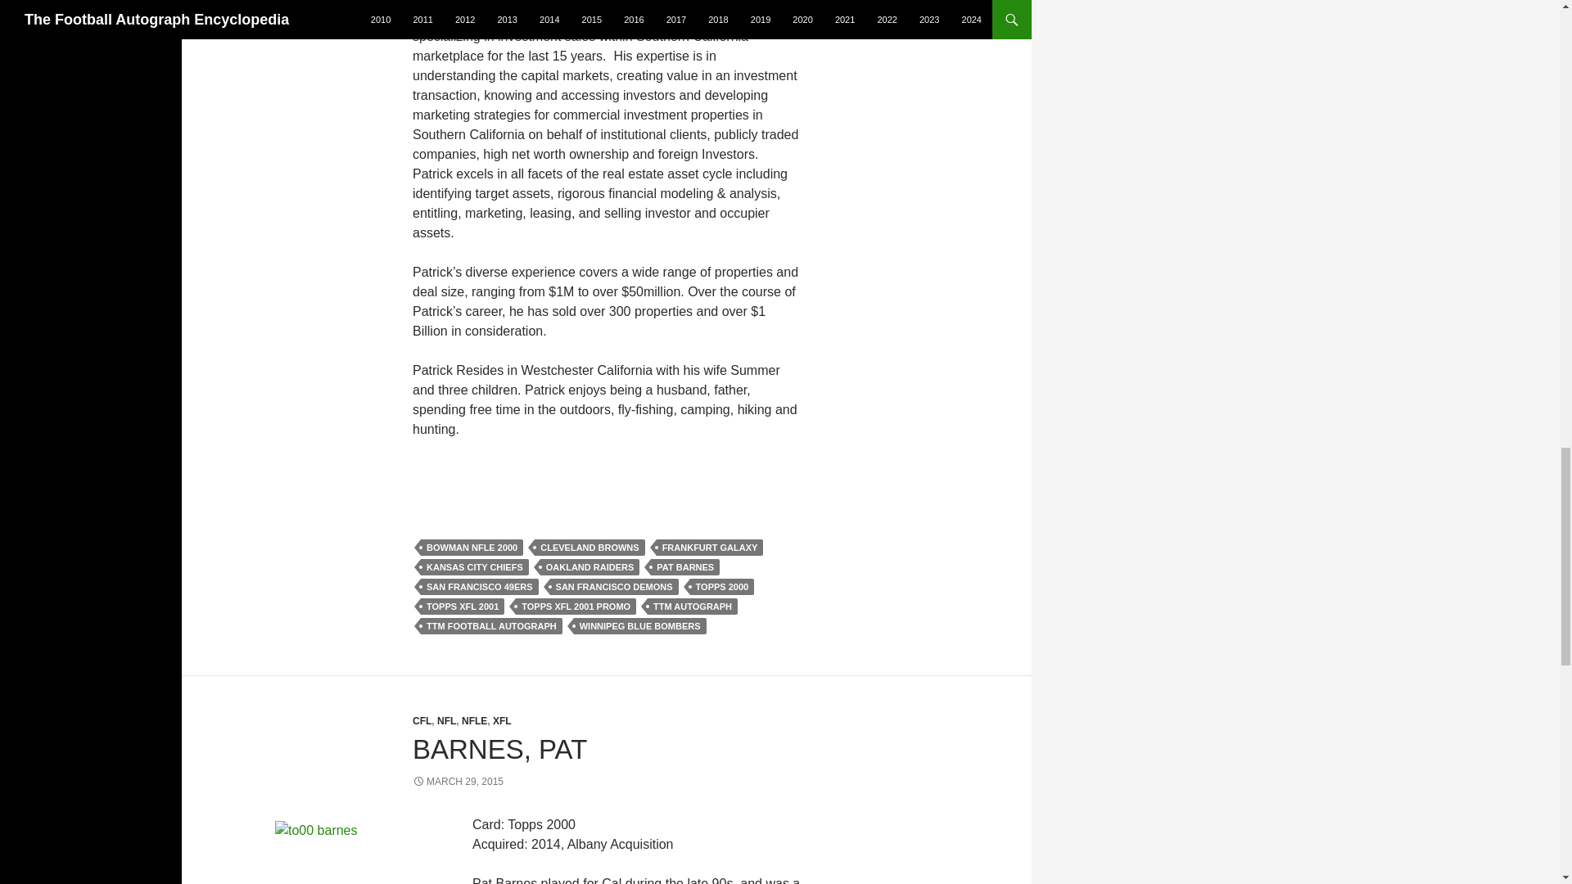  I want to click on TOPPS 2000, so click(722, 586).